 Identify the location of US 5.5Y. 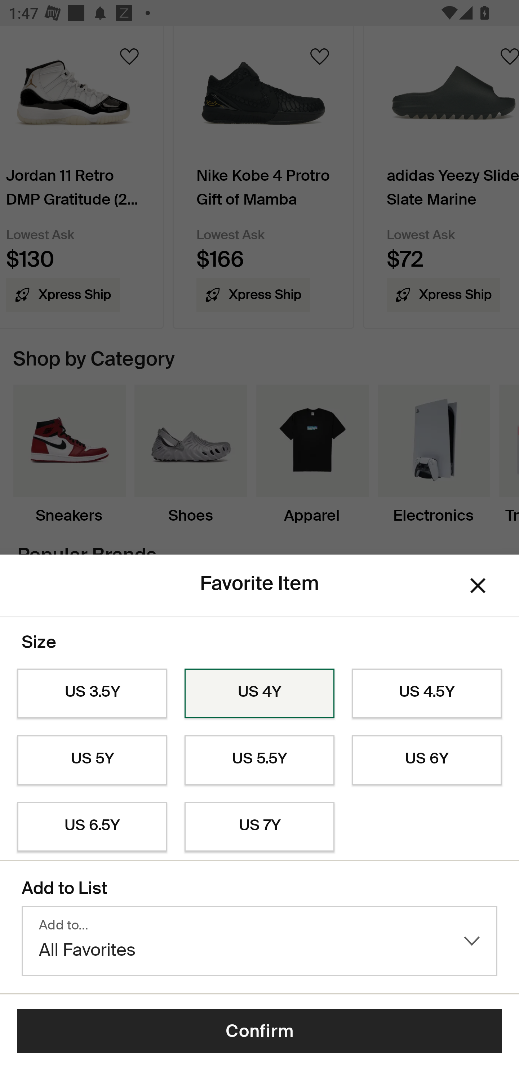
(259, 760).